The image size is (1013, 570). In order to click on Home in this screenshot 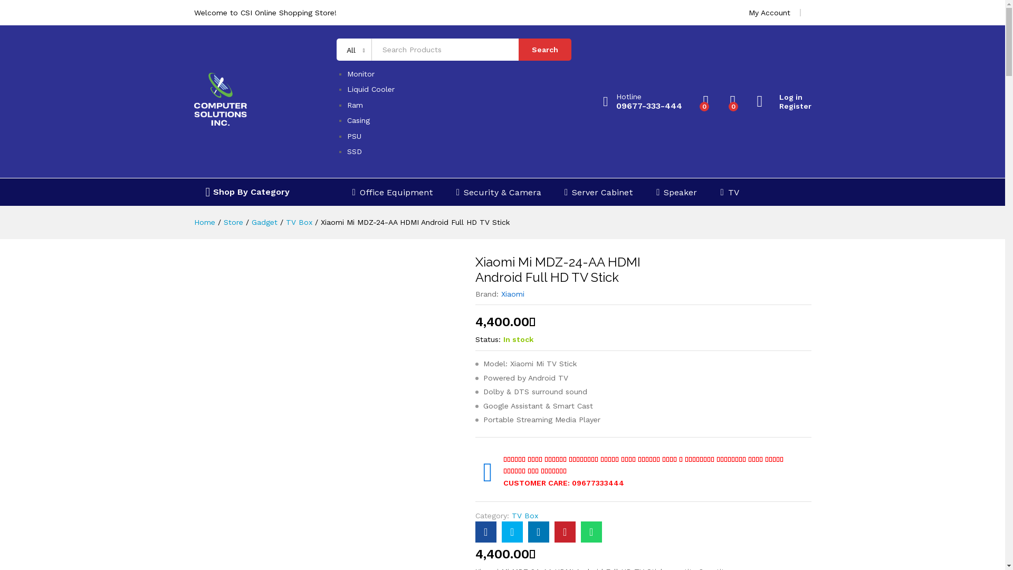, I will do `click(205, 222)`.